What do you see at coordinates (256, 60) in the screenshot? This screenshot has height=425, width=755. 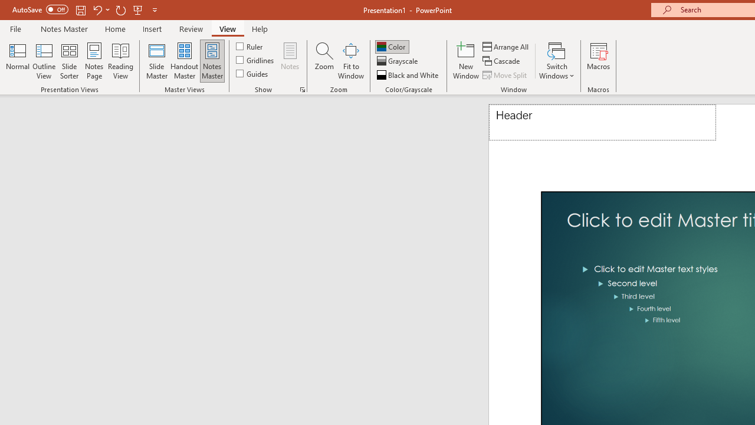 I see `Gridlines` at bounding box center [256, 60].